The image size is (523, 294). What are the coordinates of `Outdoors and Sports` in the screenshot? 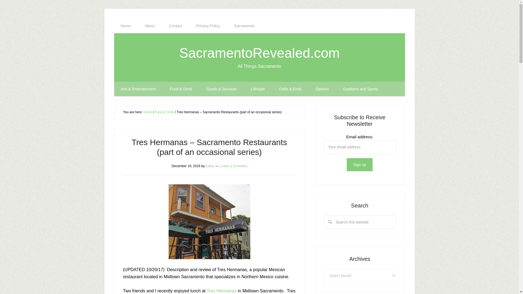 It's located at (360, 89).